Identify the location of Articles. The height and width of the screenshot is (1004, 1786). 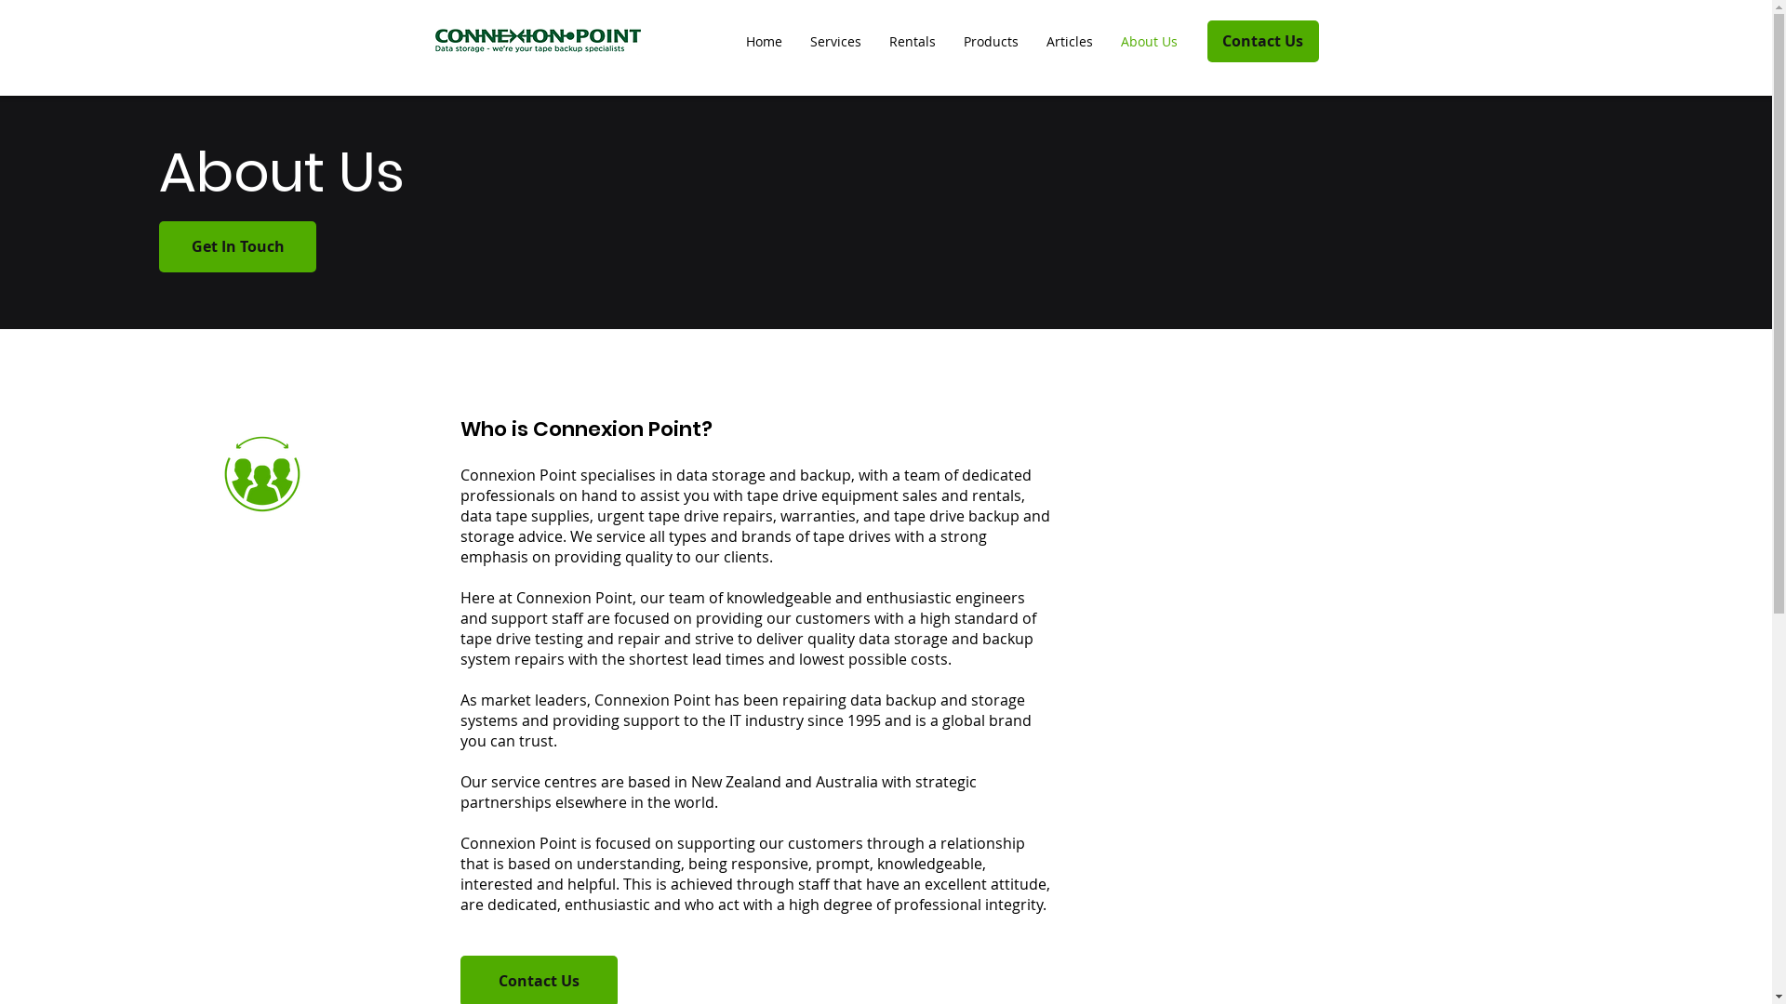
(1070, 42).